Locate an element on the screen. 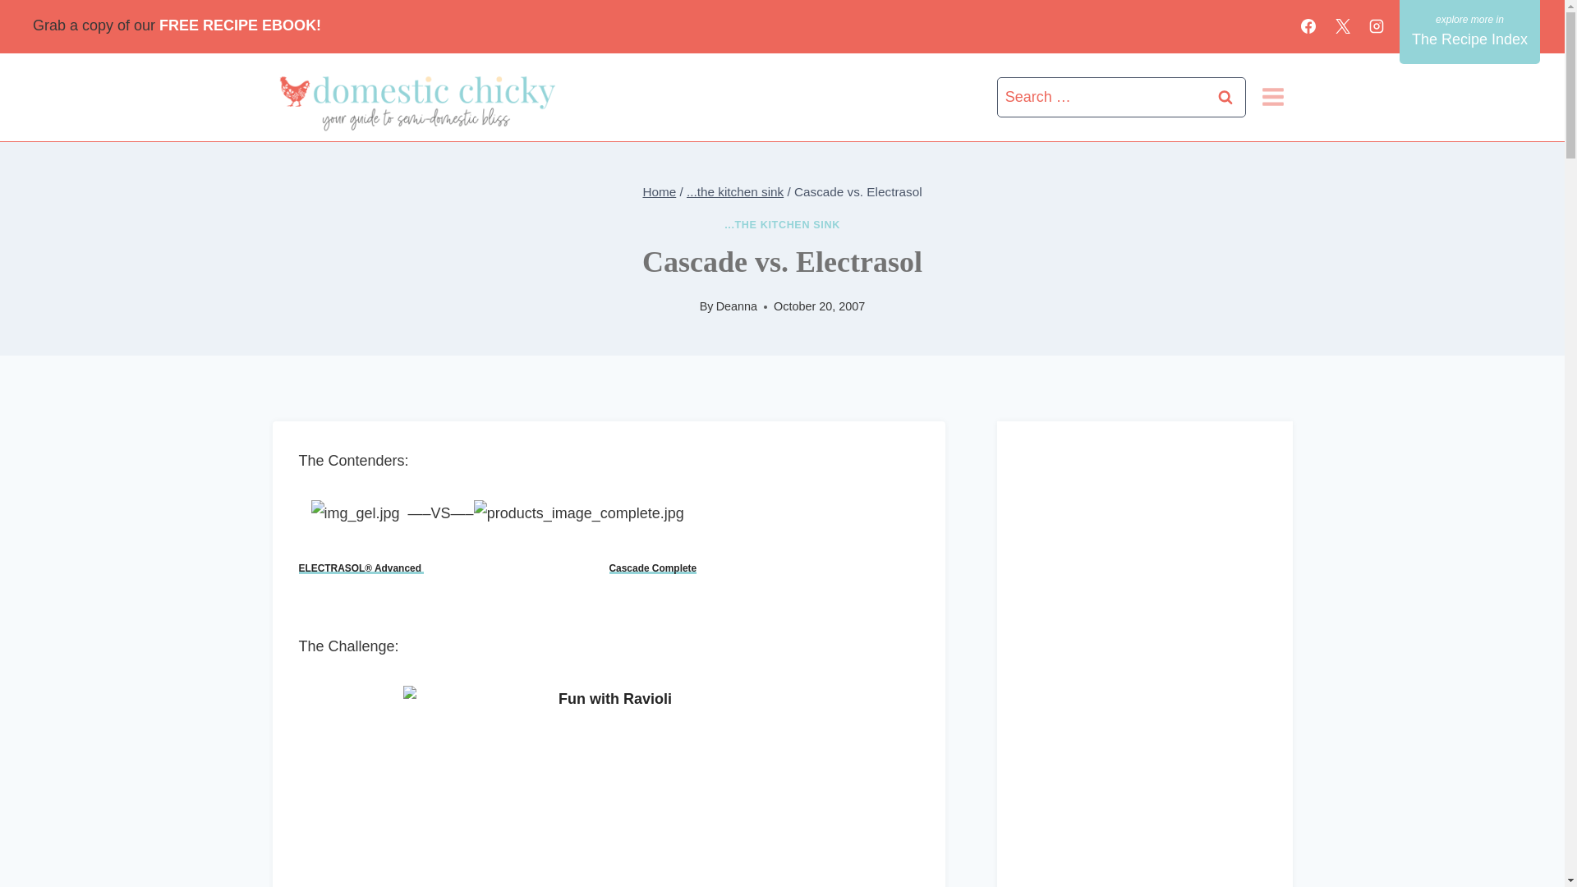 This screenshot has width=1577, height=887. Cascade Complete is located at coordinates (652, 568).